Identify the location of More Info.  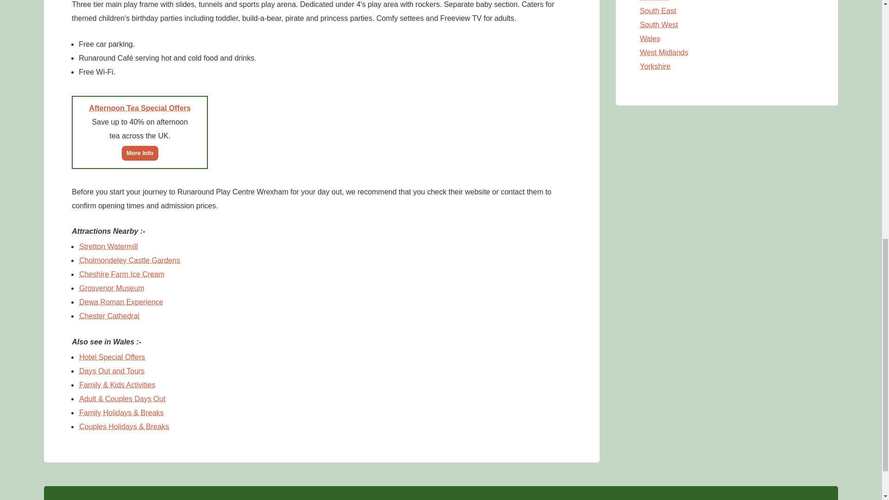
(140, 152).